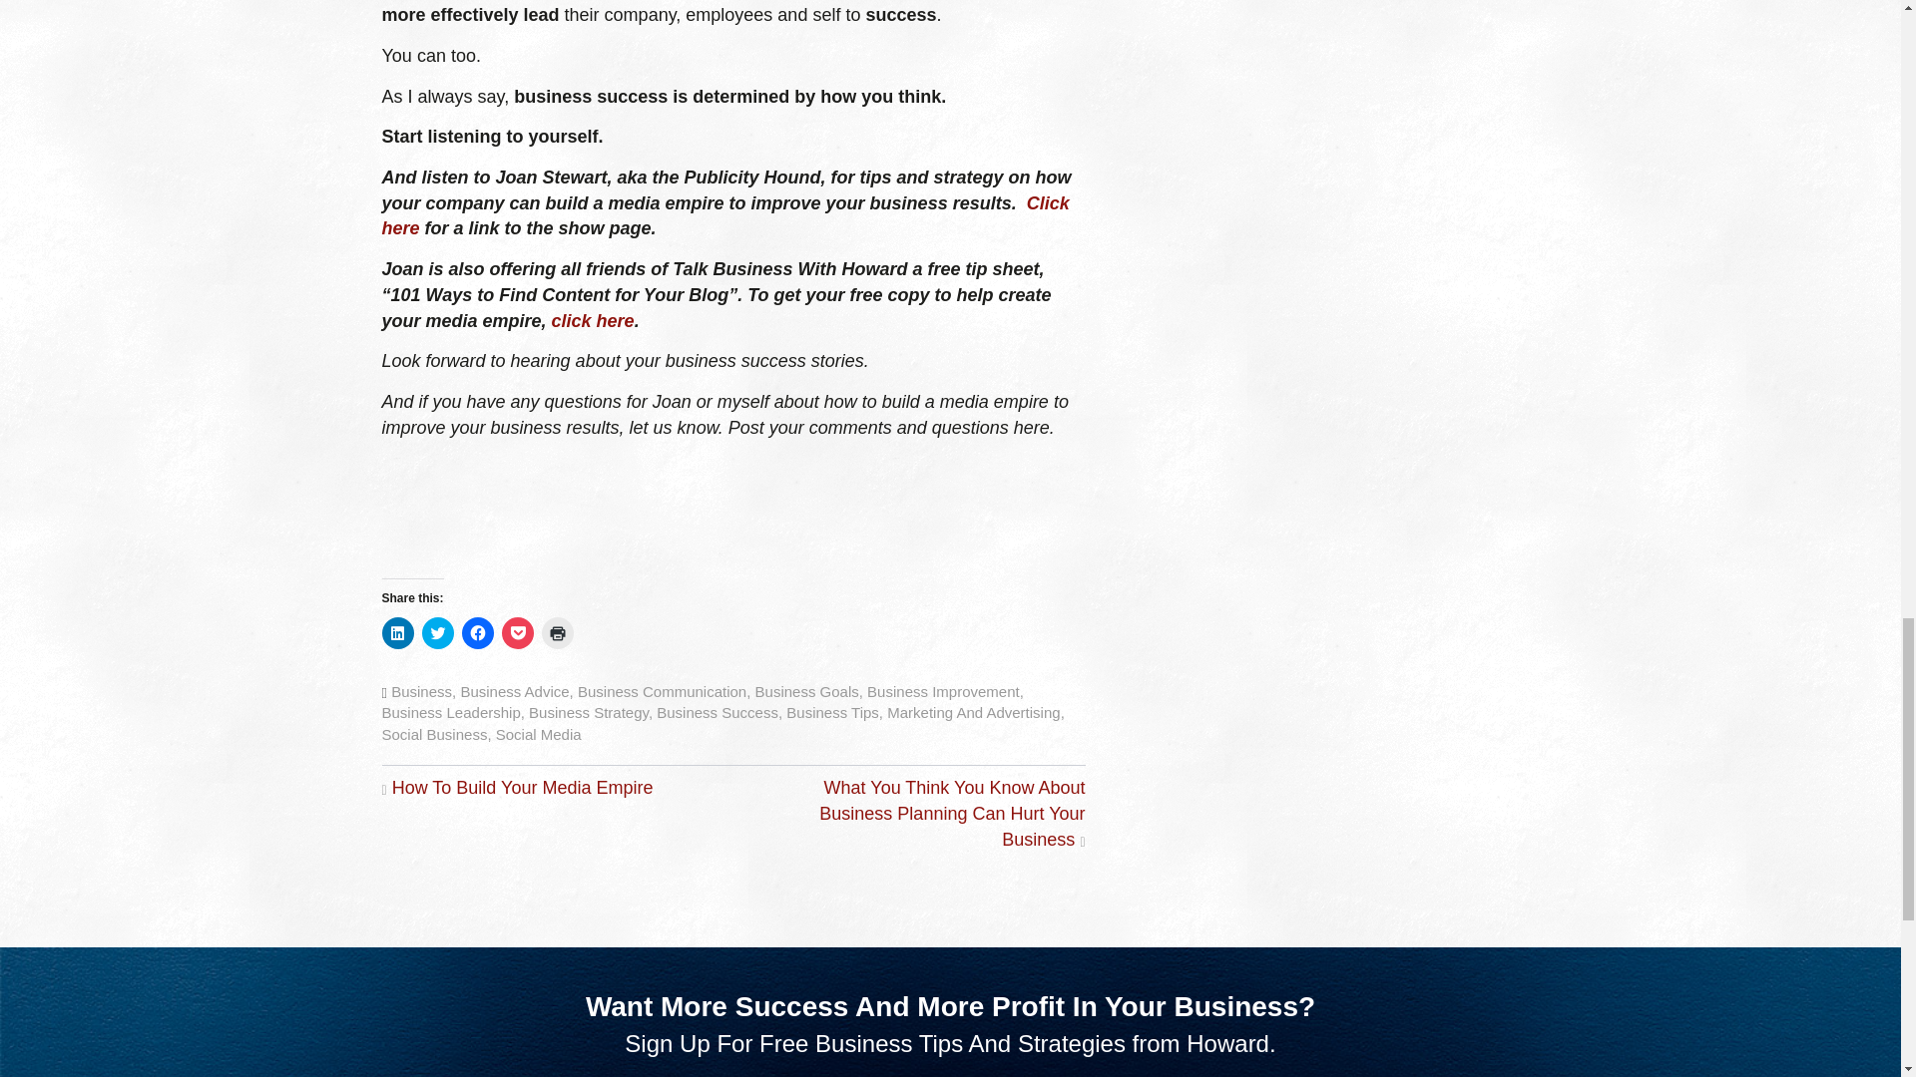 This screenshot has width=1916, height=1077. What do you see at coordinates (433, 734) in the screenshot?
I see `Social Business` at bounding box center [433, 734].